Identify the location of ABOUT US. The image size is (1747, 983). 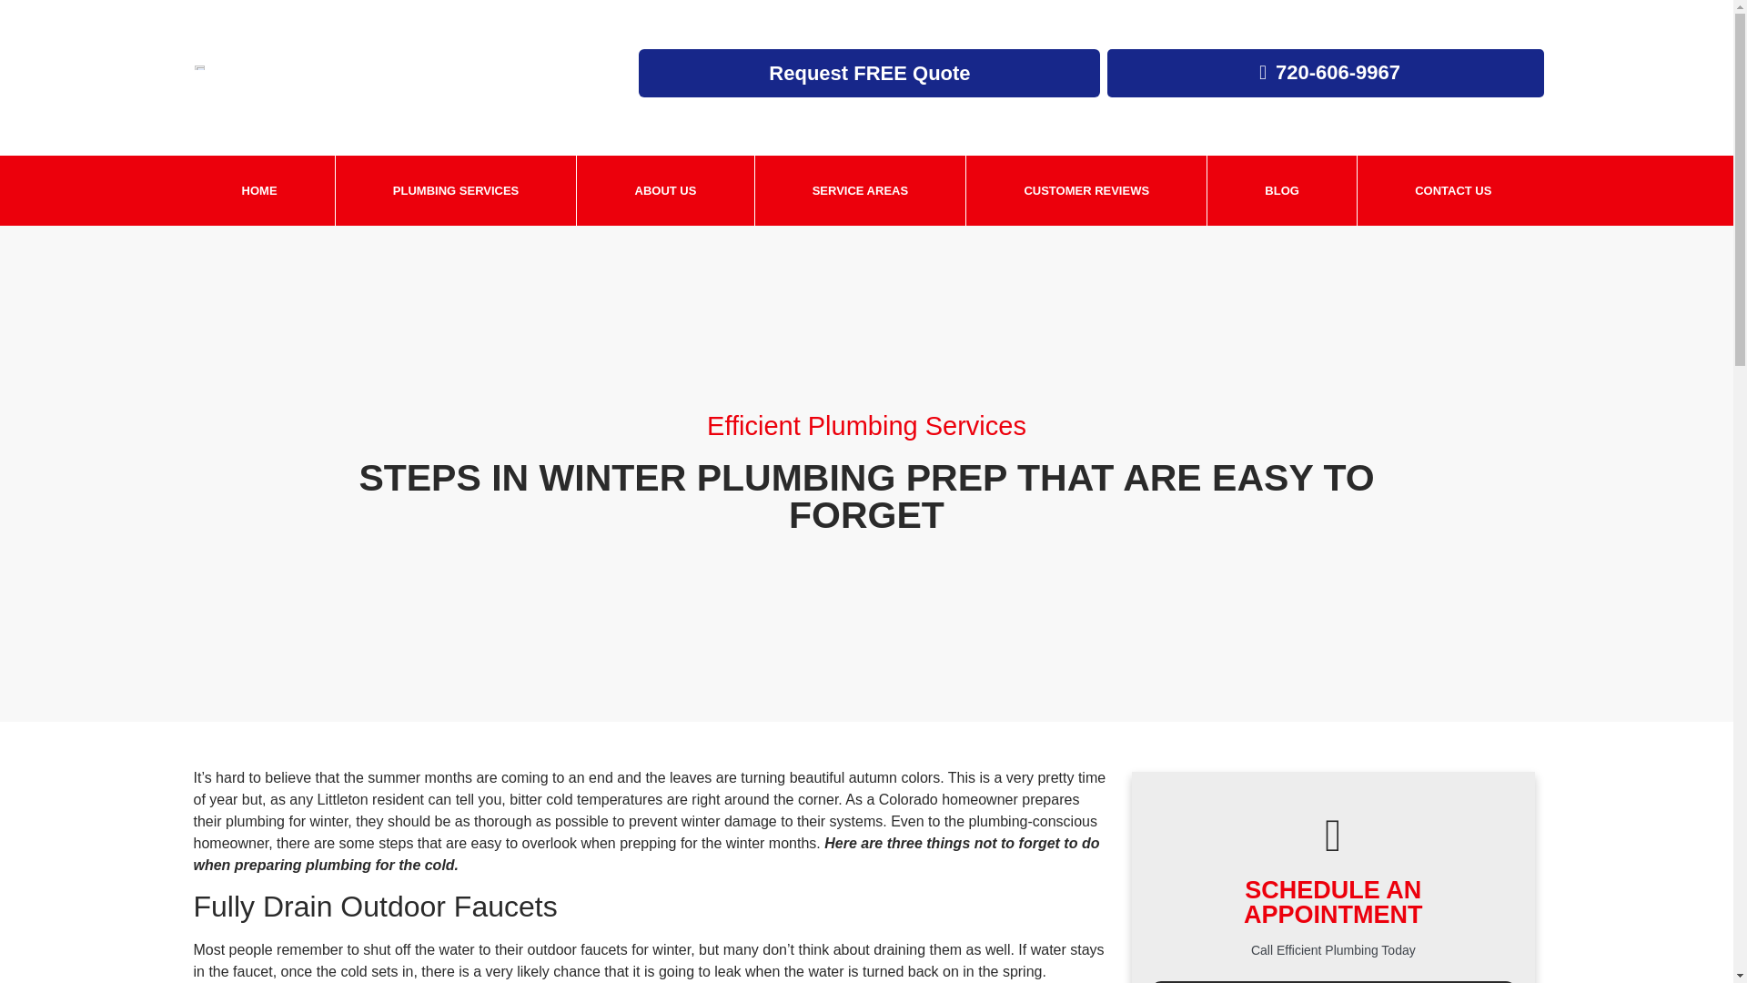
(664, 190).